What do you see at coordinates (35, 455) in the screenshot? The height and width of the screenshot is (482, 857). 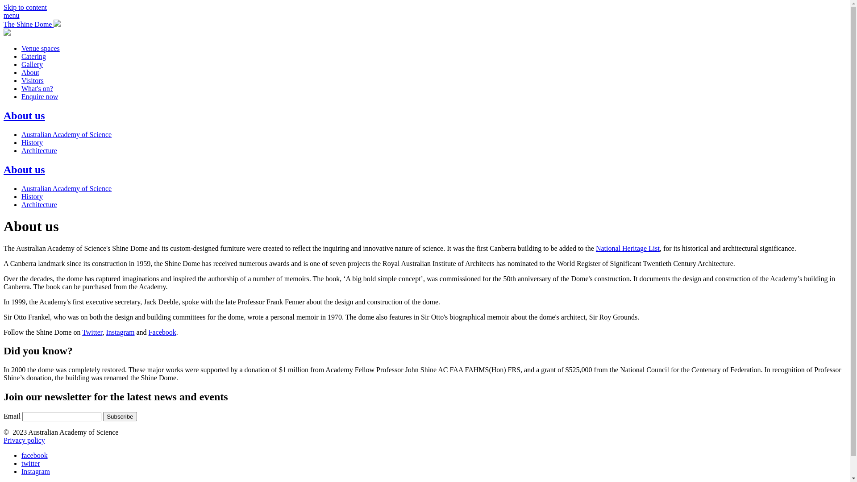 I see `facebook` at bounding box center [35, 455].